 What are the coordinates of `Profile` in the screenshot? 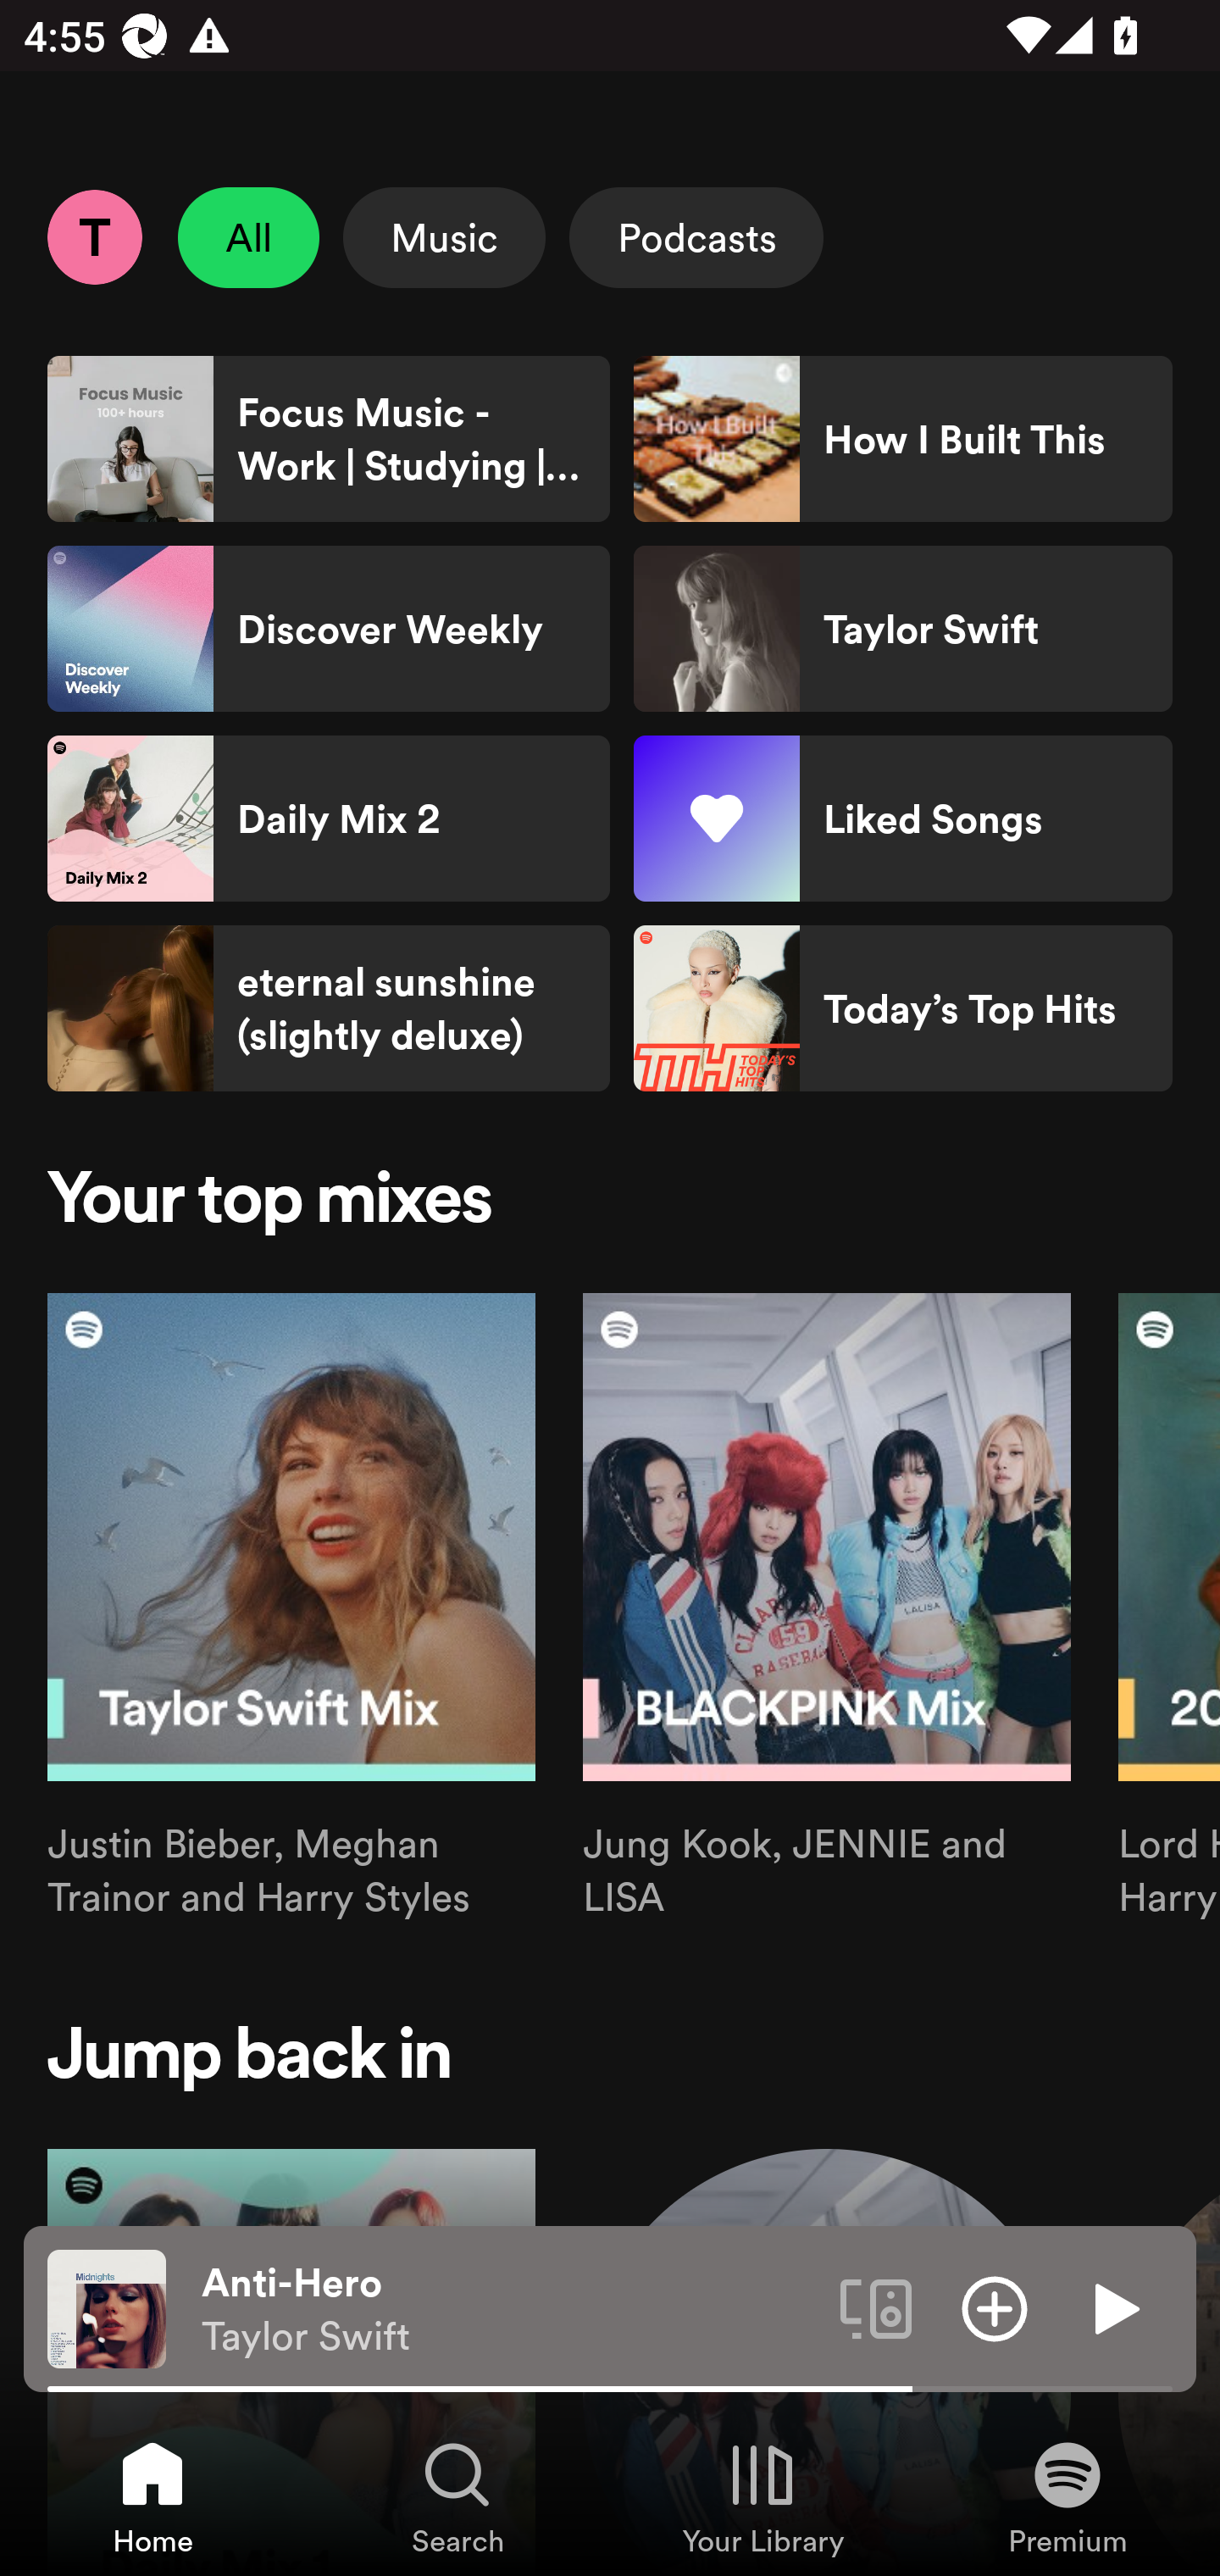 It's located at (94, 236).